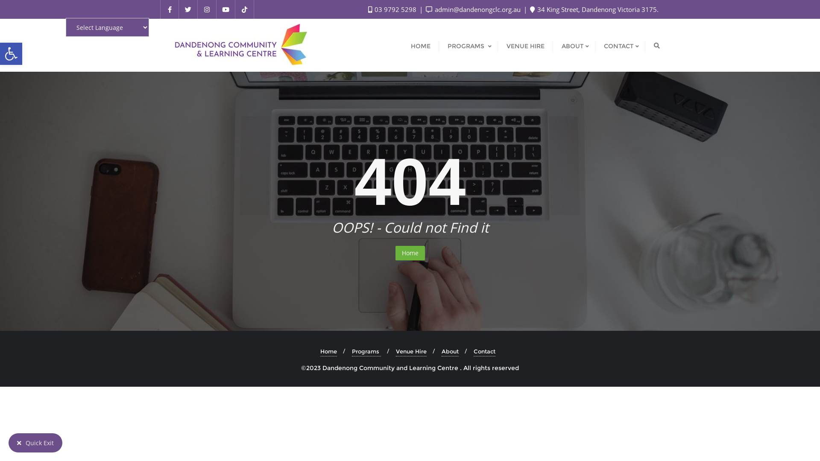  Describe the element at coordinates (329, 352) in the screenshot. I see `Home` at that location.